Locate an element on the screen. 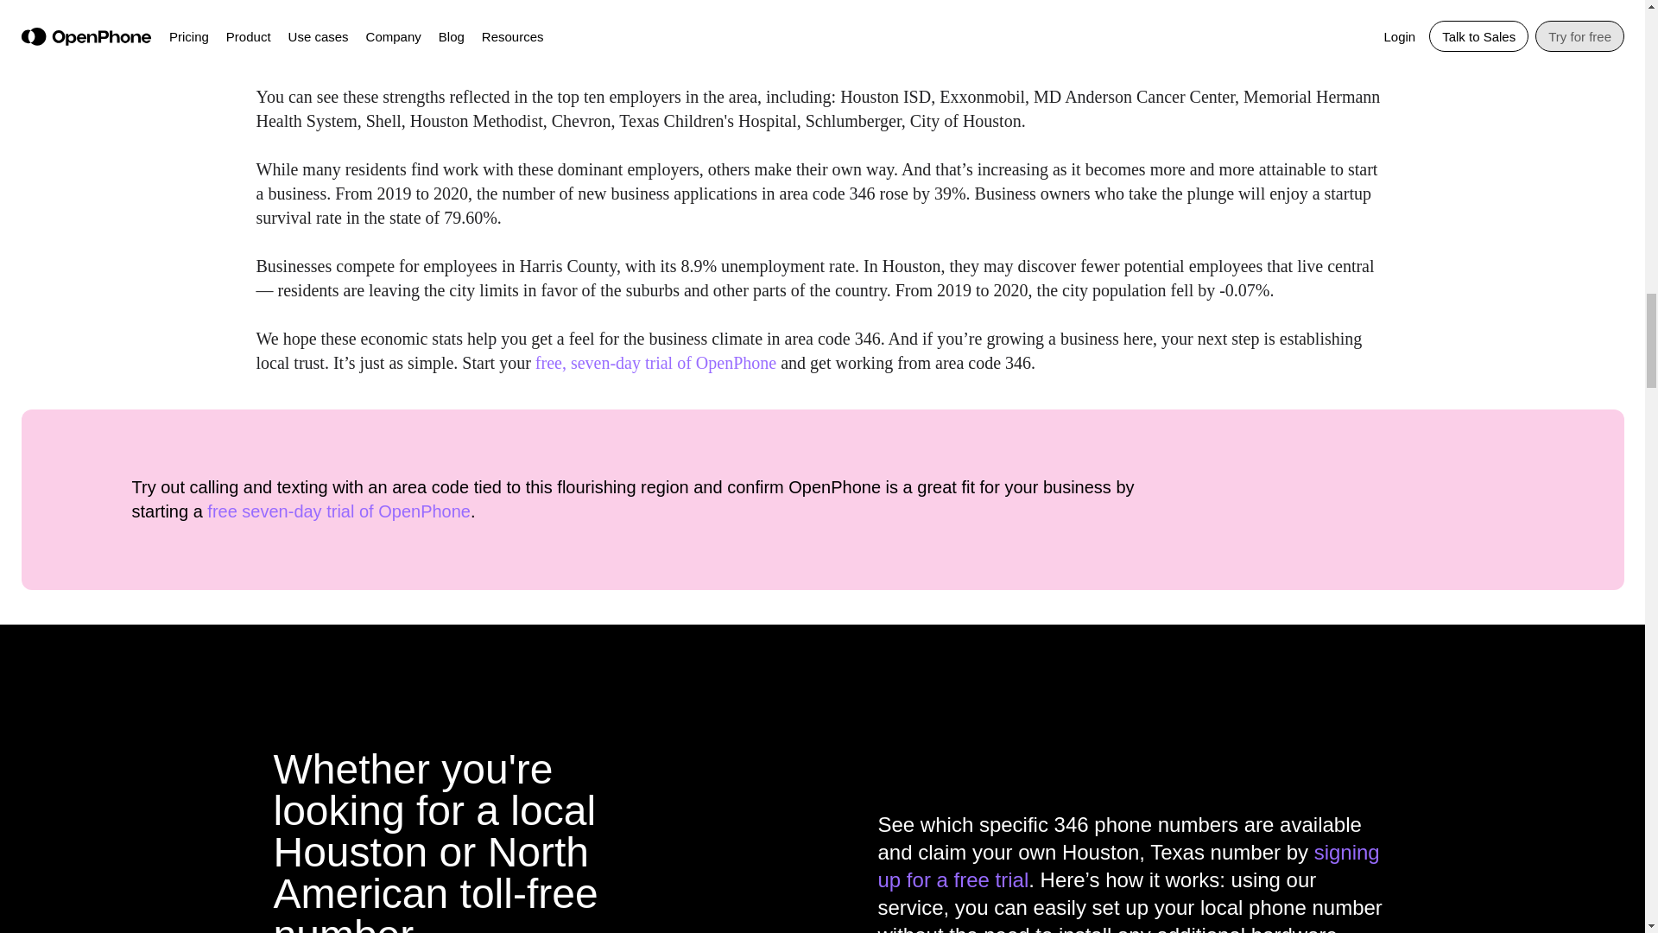 This screenshot has height=933, width=1658. signing up for a free trial is located at coordinates (1128, 866).